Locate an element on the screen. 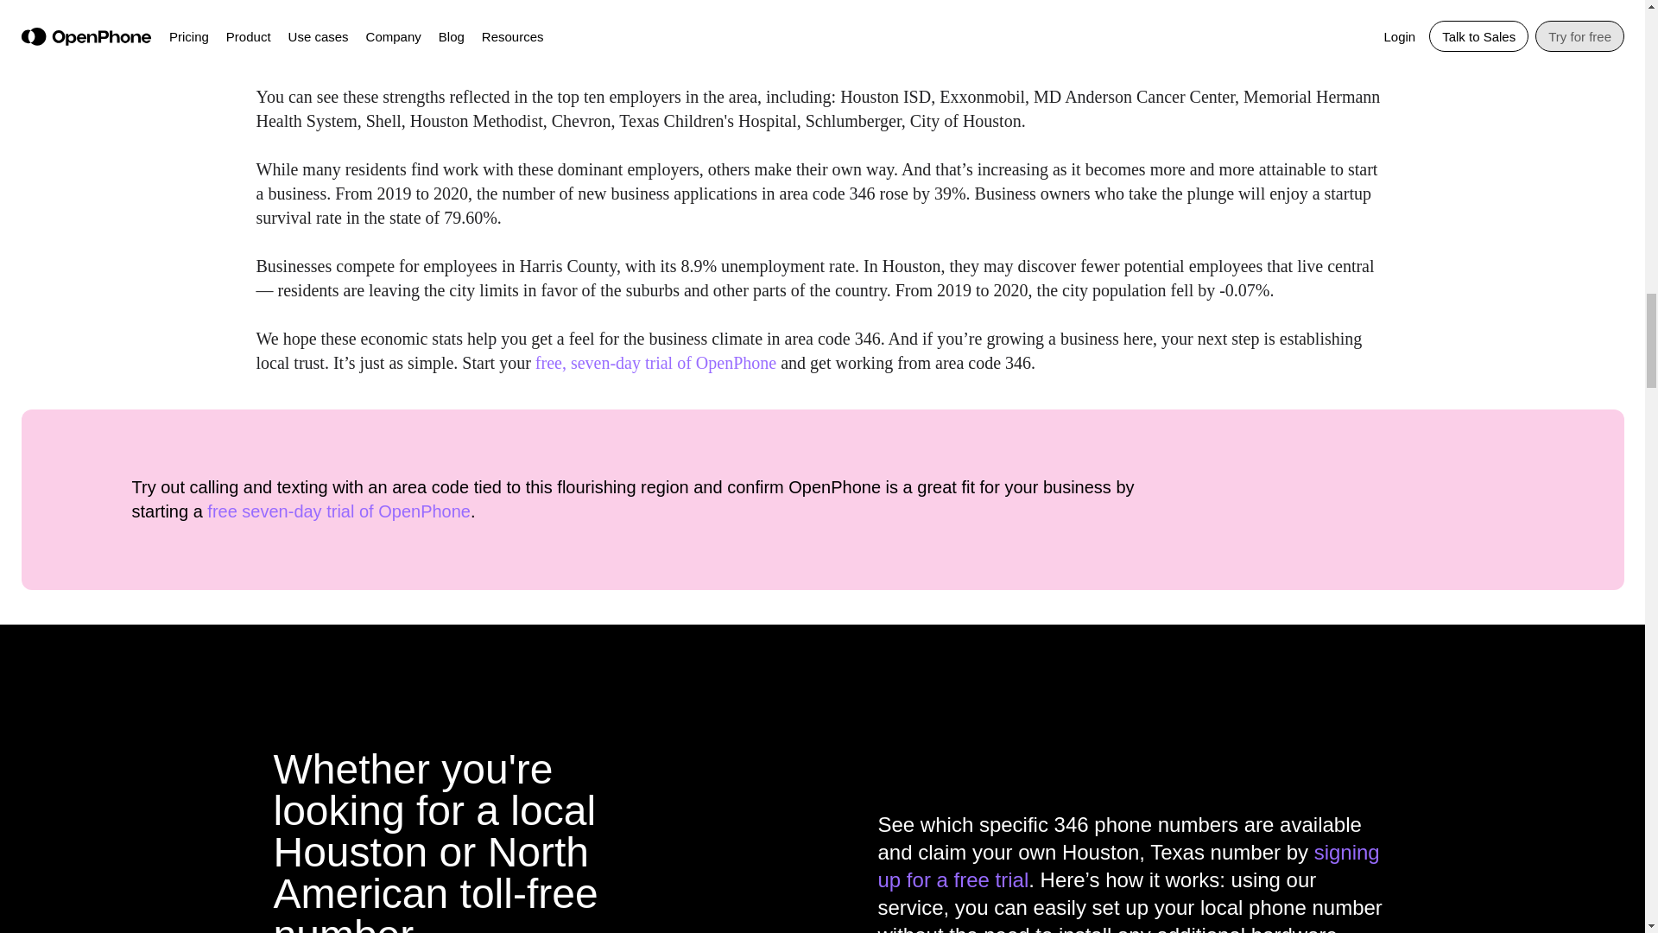 This screenshot has height=933, width=1658. signing up for a free trial is located at coordinates (1128, 866).